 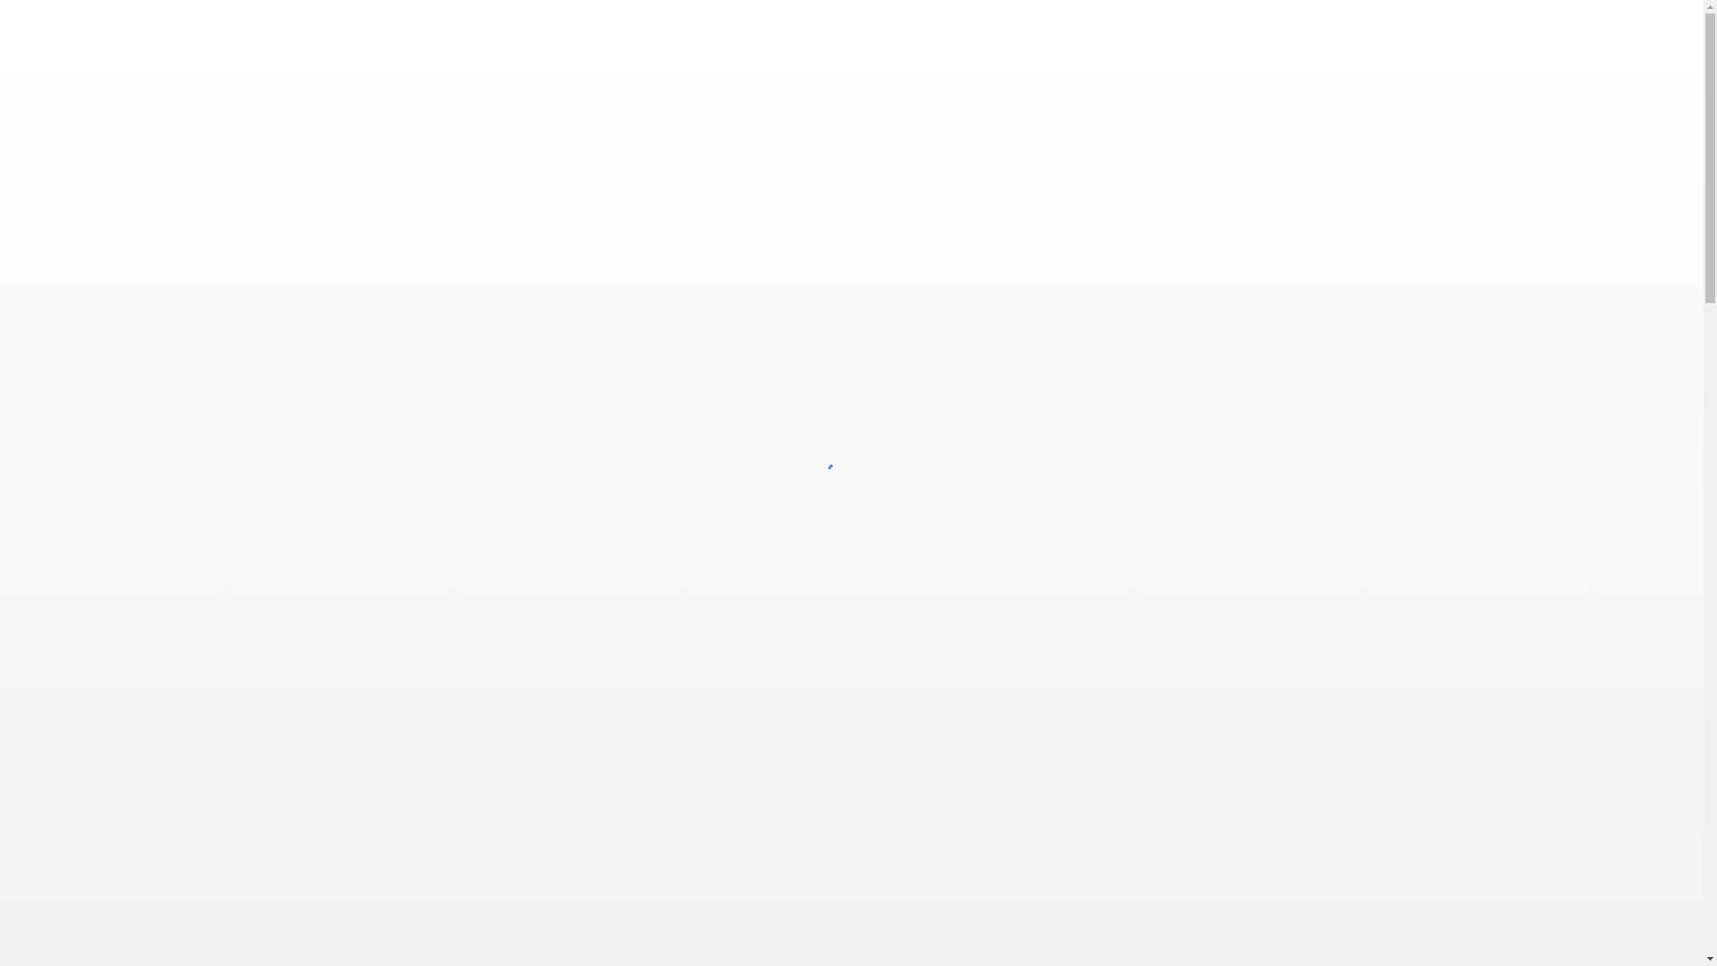 I want to click on Frans Gevorderden, so click(x=1171, y=882).